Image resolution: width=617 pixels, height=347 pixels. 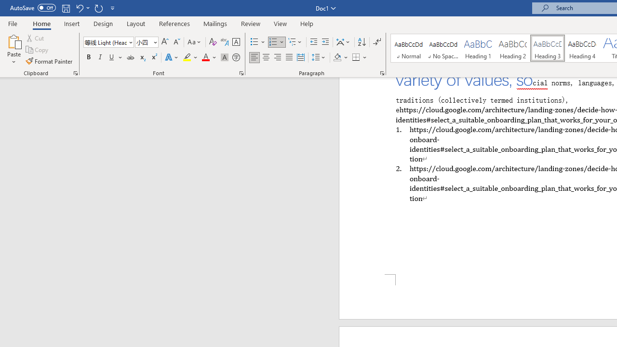 I want to click on Shrink Font, so click(x=176, y=42).